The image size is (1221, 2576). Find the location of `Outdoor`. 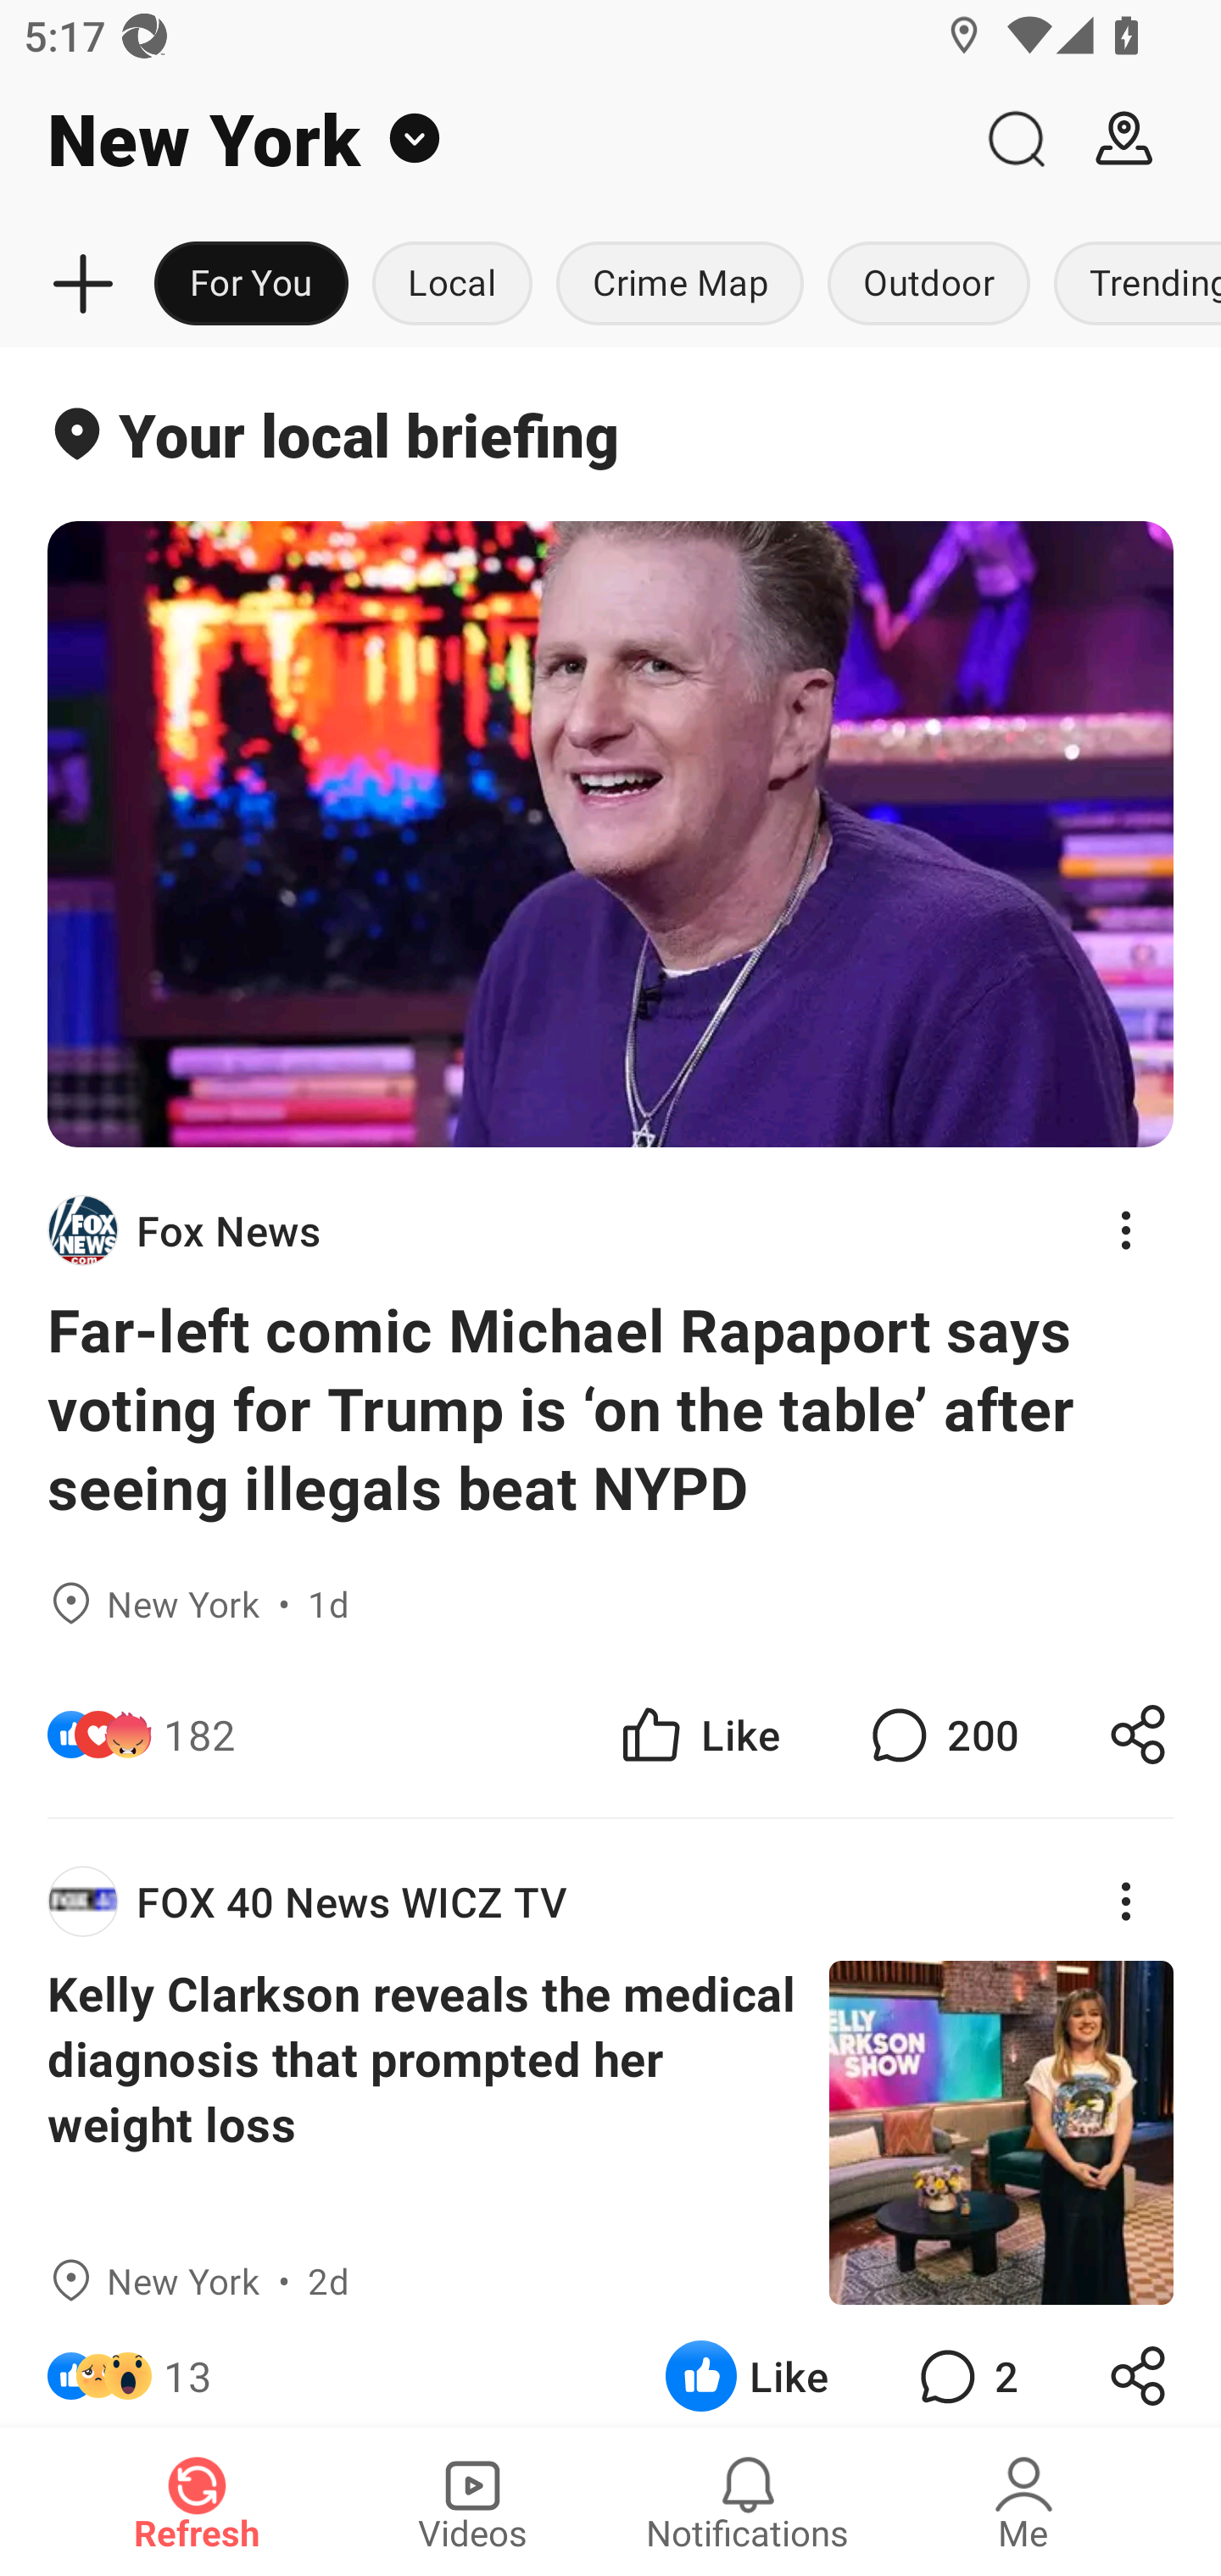

Outdoor is located at coordinates (928, 285).